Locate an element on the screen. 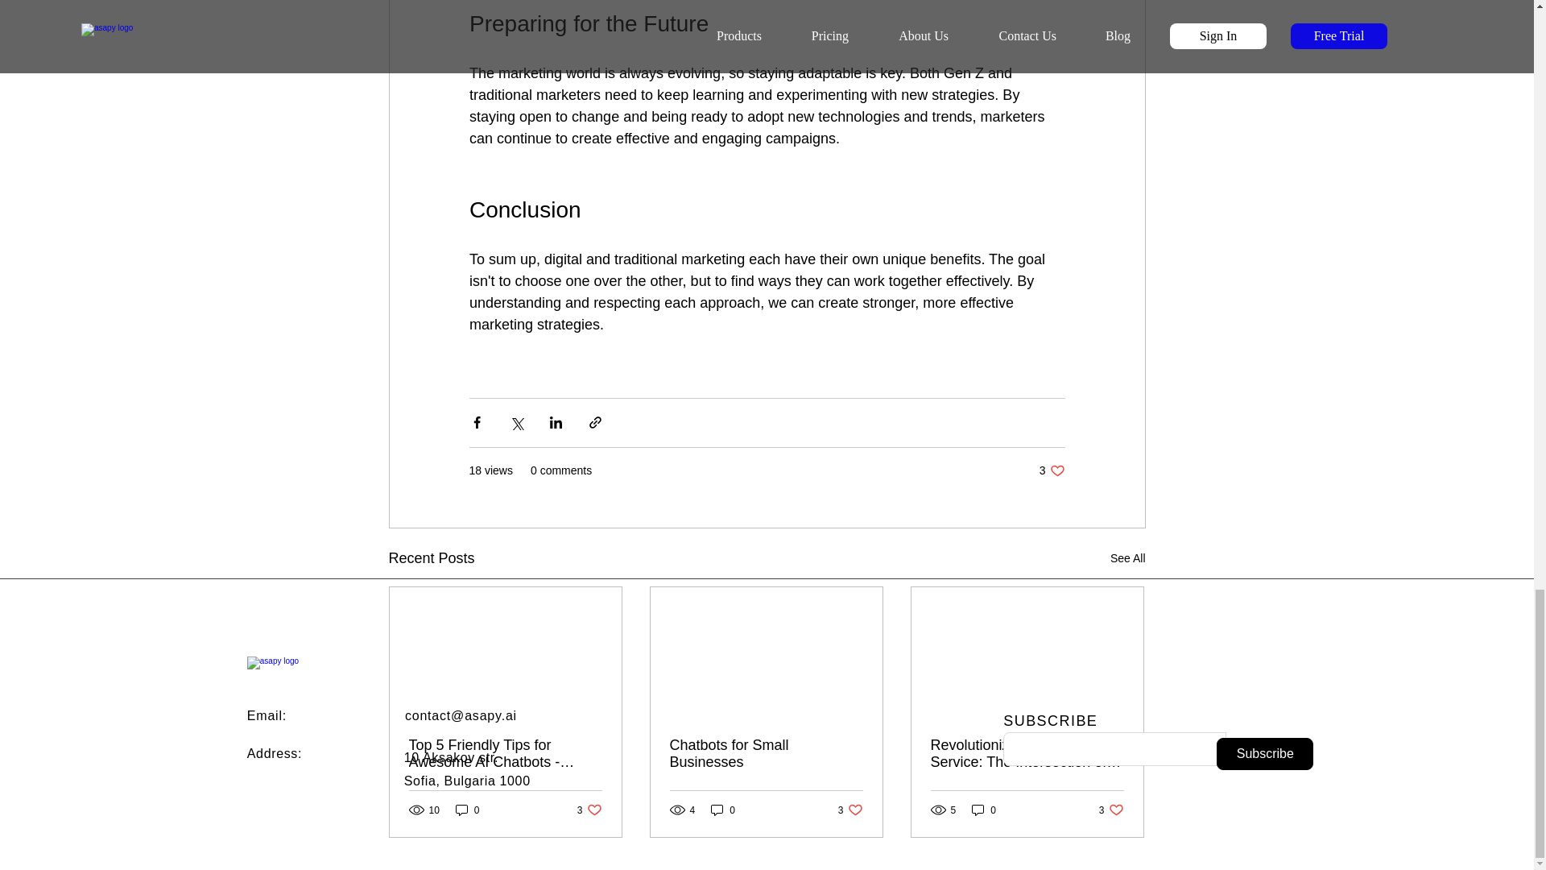 Image resolution: width=1546 pixels, height=870 pixels. 0 is located at coordinates (589, 810).